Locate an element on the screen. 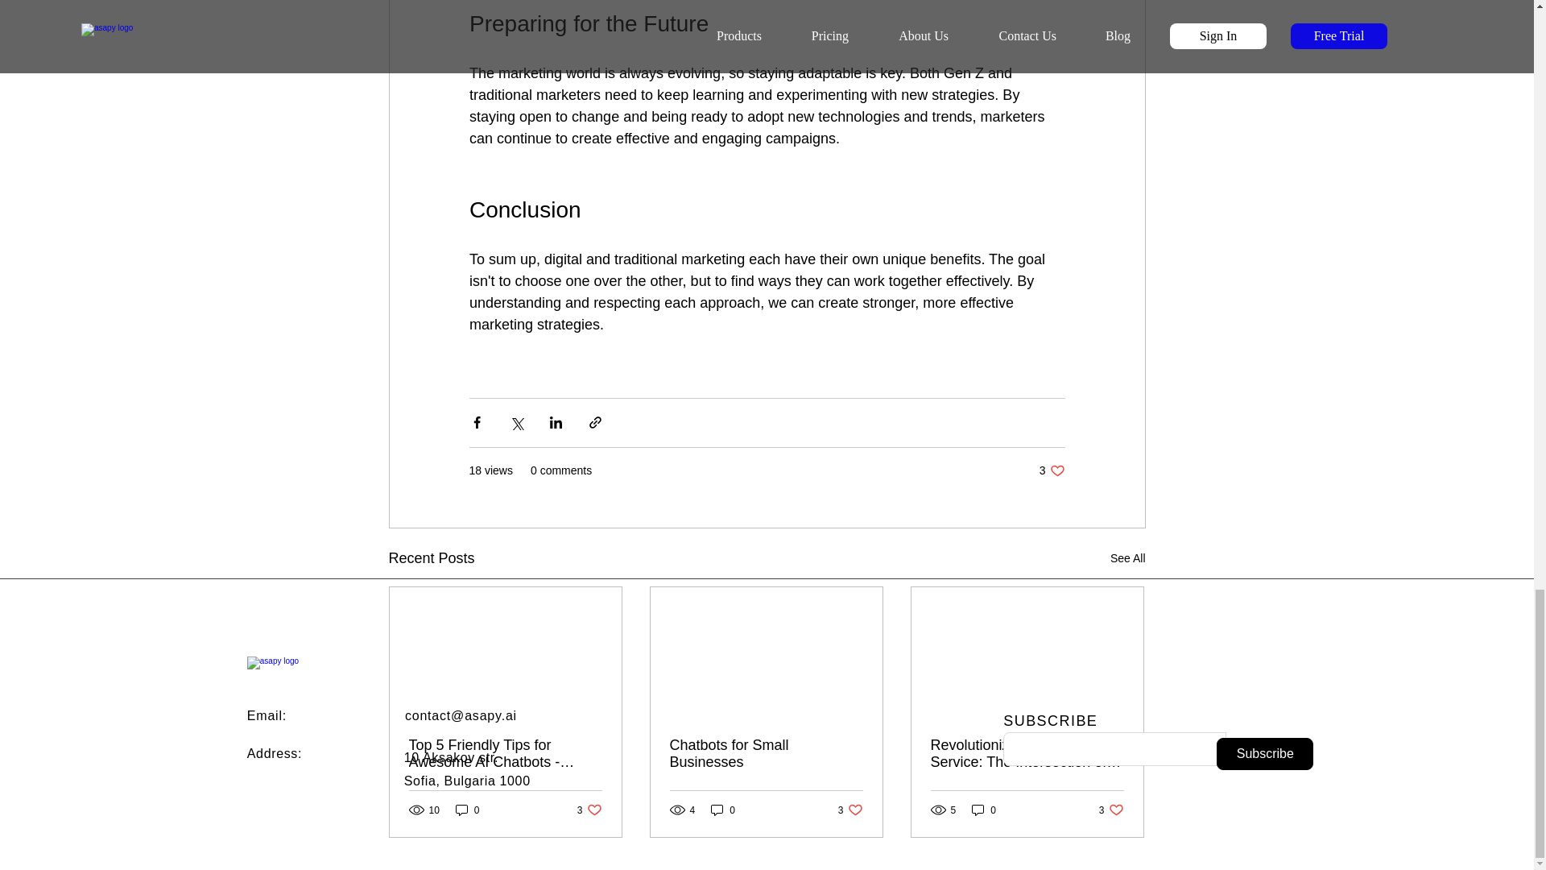 Image resolution: width=1546 pixels, height=870 pixels. 0 is located at coordinates (589, 810).